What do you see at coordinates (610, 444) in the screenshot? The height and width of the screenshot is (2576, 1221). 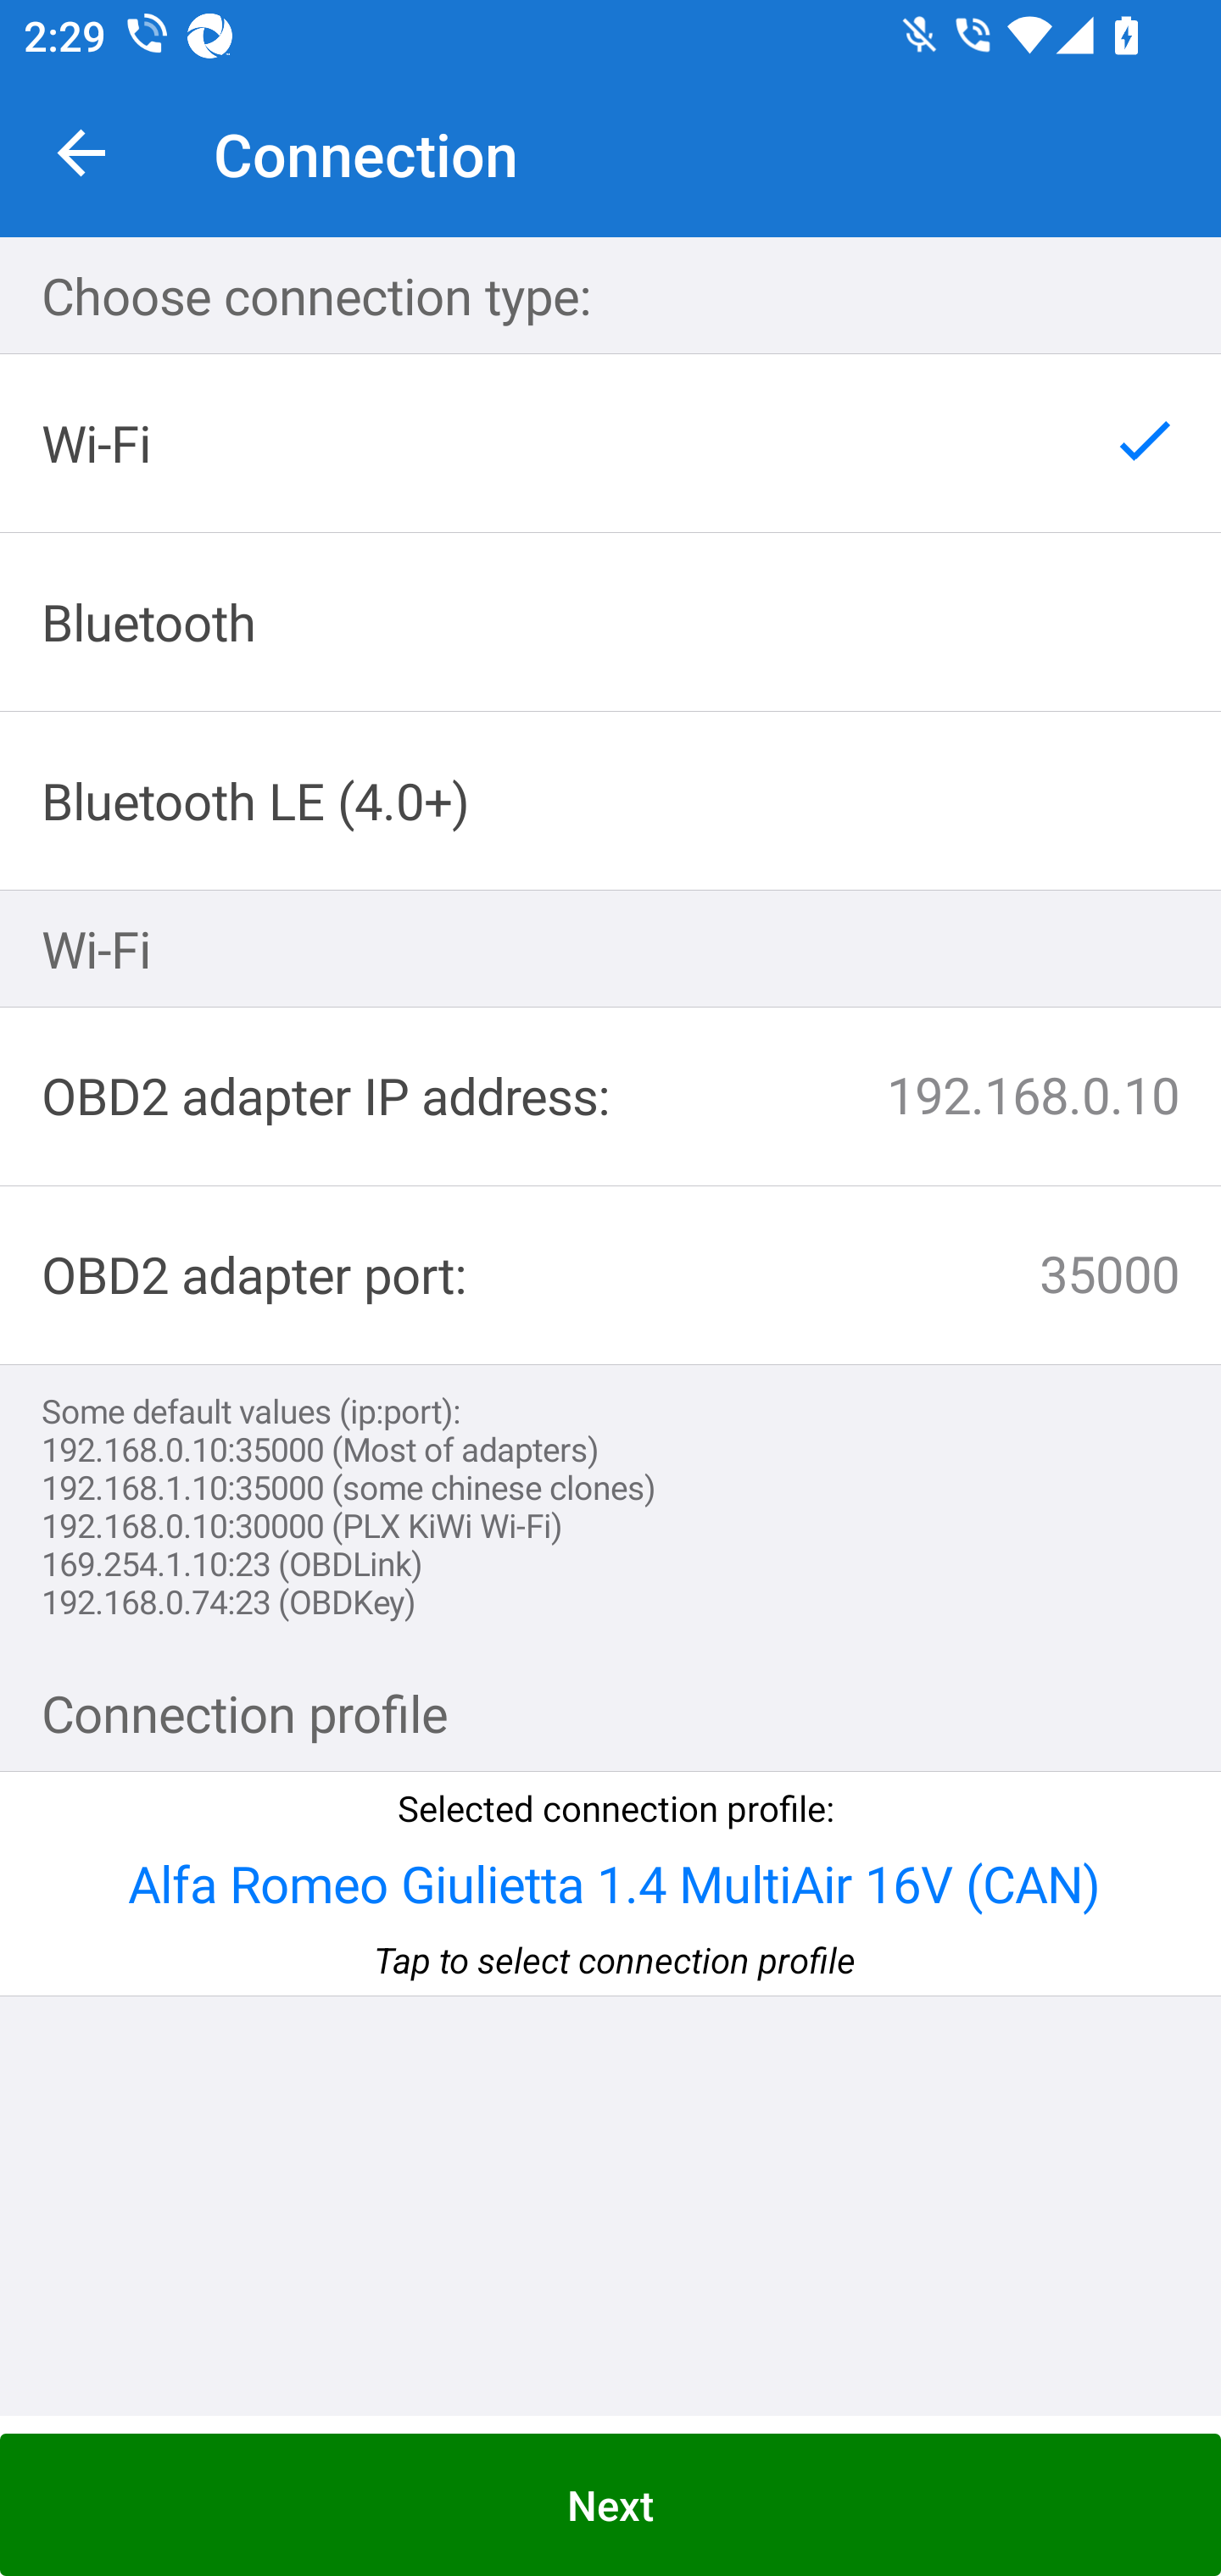 I see `Wi-Fi` at bounding box center [610, 444].